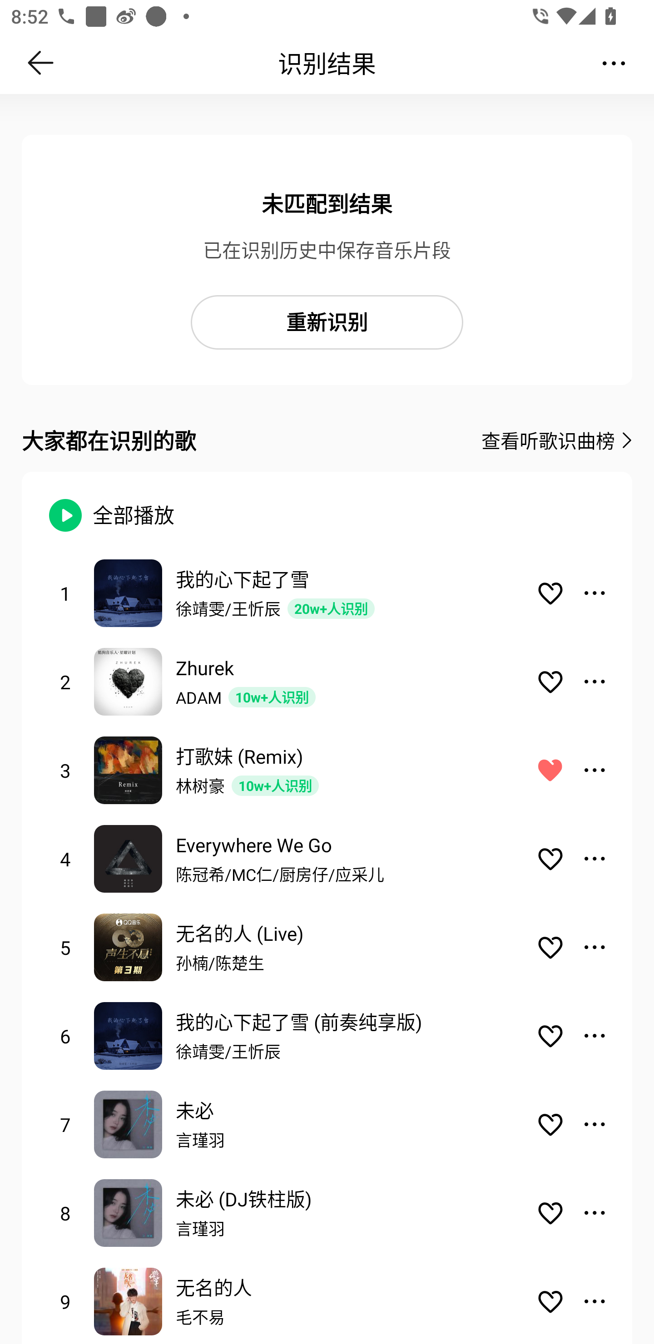 The height and width of the screenshot is (1344, 654). Describe the element at coordinates (327, 1213) in the screenshot. I see `8 未必 (DJ铁柱版) 言瑾羽` at that location.